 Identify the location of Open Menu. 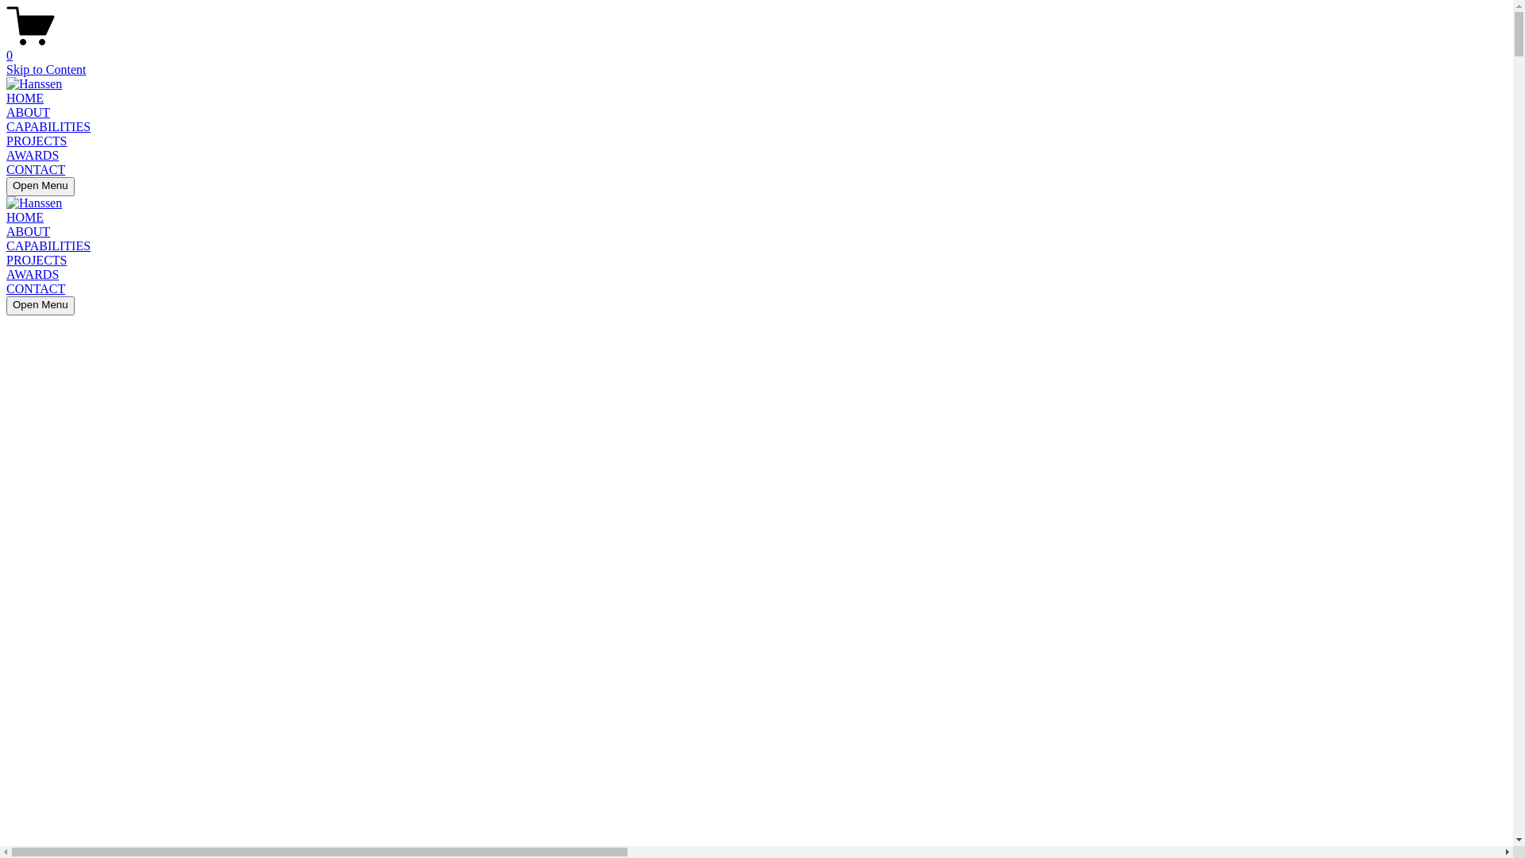
(41, 306).